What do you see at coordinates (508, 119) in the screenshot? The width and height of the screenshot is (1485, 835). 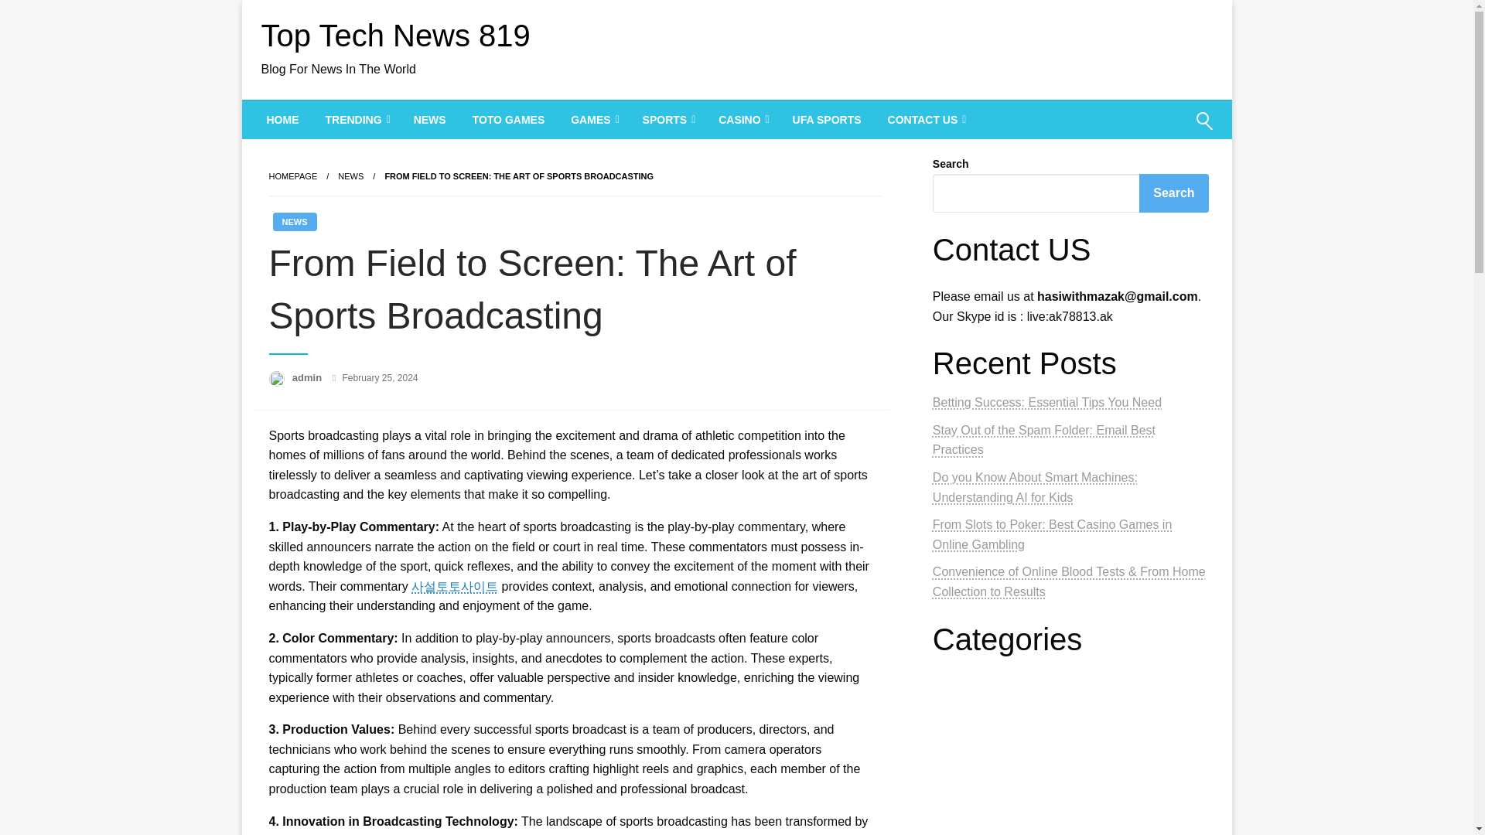 I see `TOTO GAMES` at bounding box center [508, 119].